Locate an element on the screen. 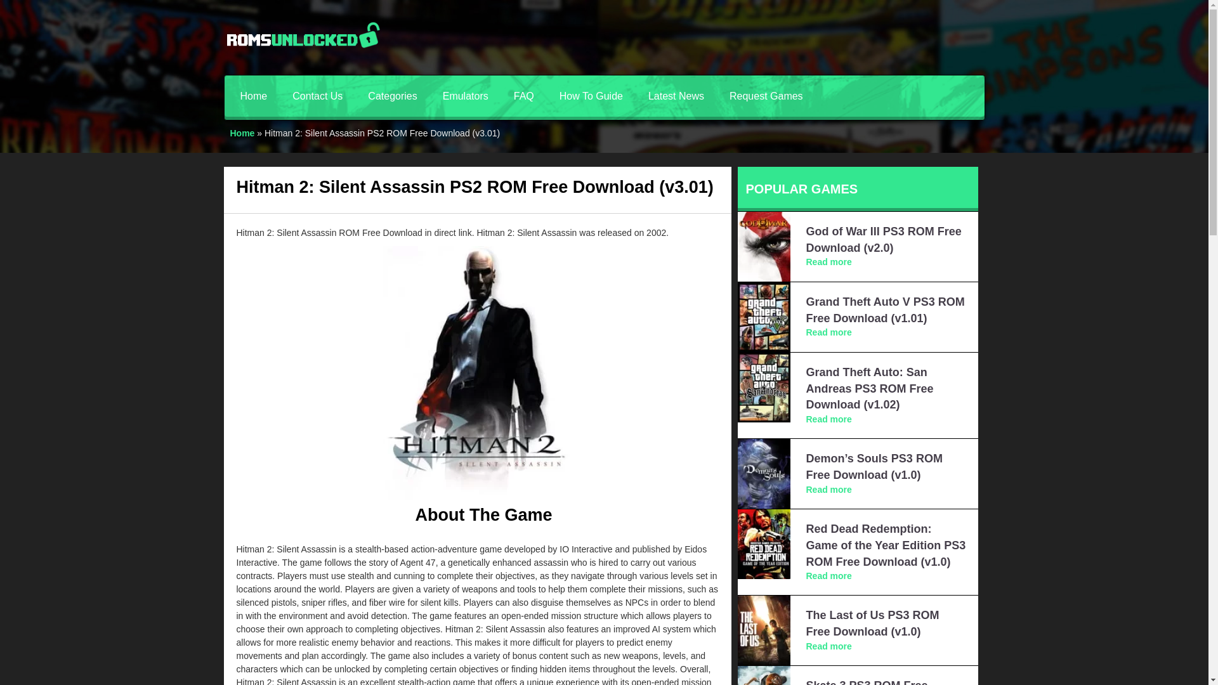 This screenshot has height=685, width=1218. Categories is located at coordinates (392, 95).